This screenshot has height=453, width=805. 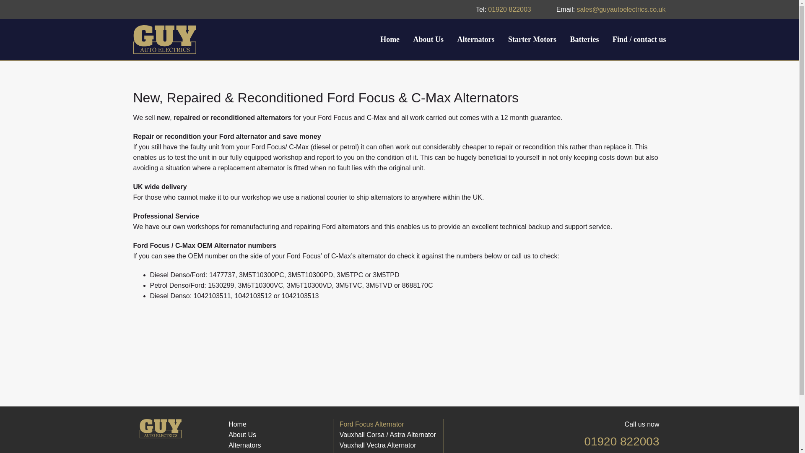 What do you see at coordinates (428, 39) in the screenshot?
I see `About Us` at bounding box center [428, 39].